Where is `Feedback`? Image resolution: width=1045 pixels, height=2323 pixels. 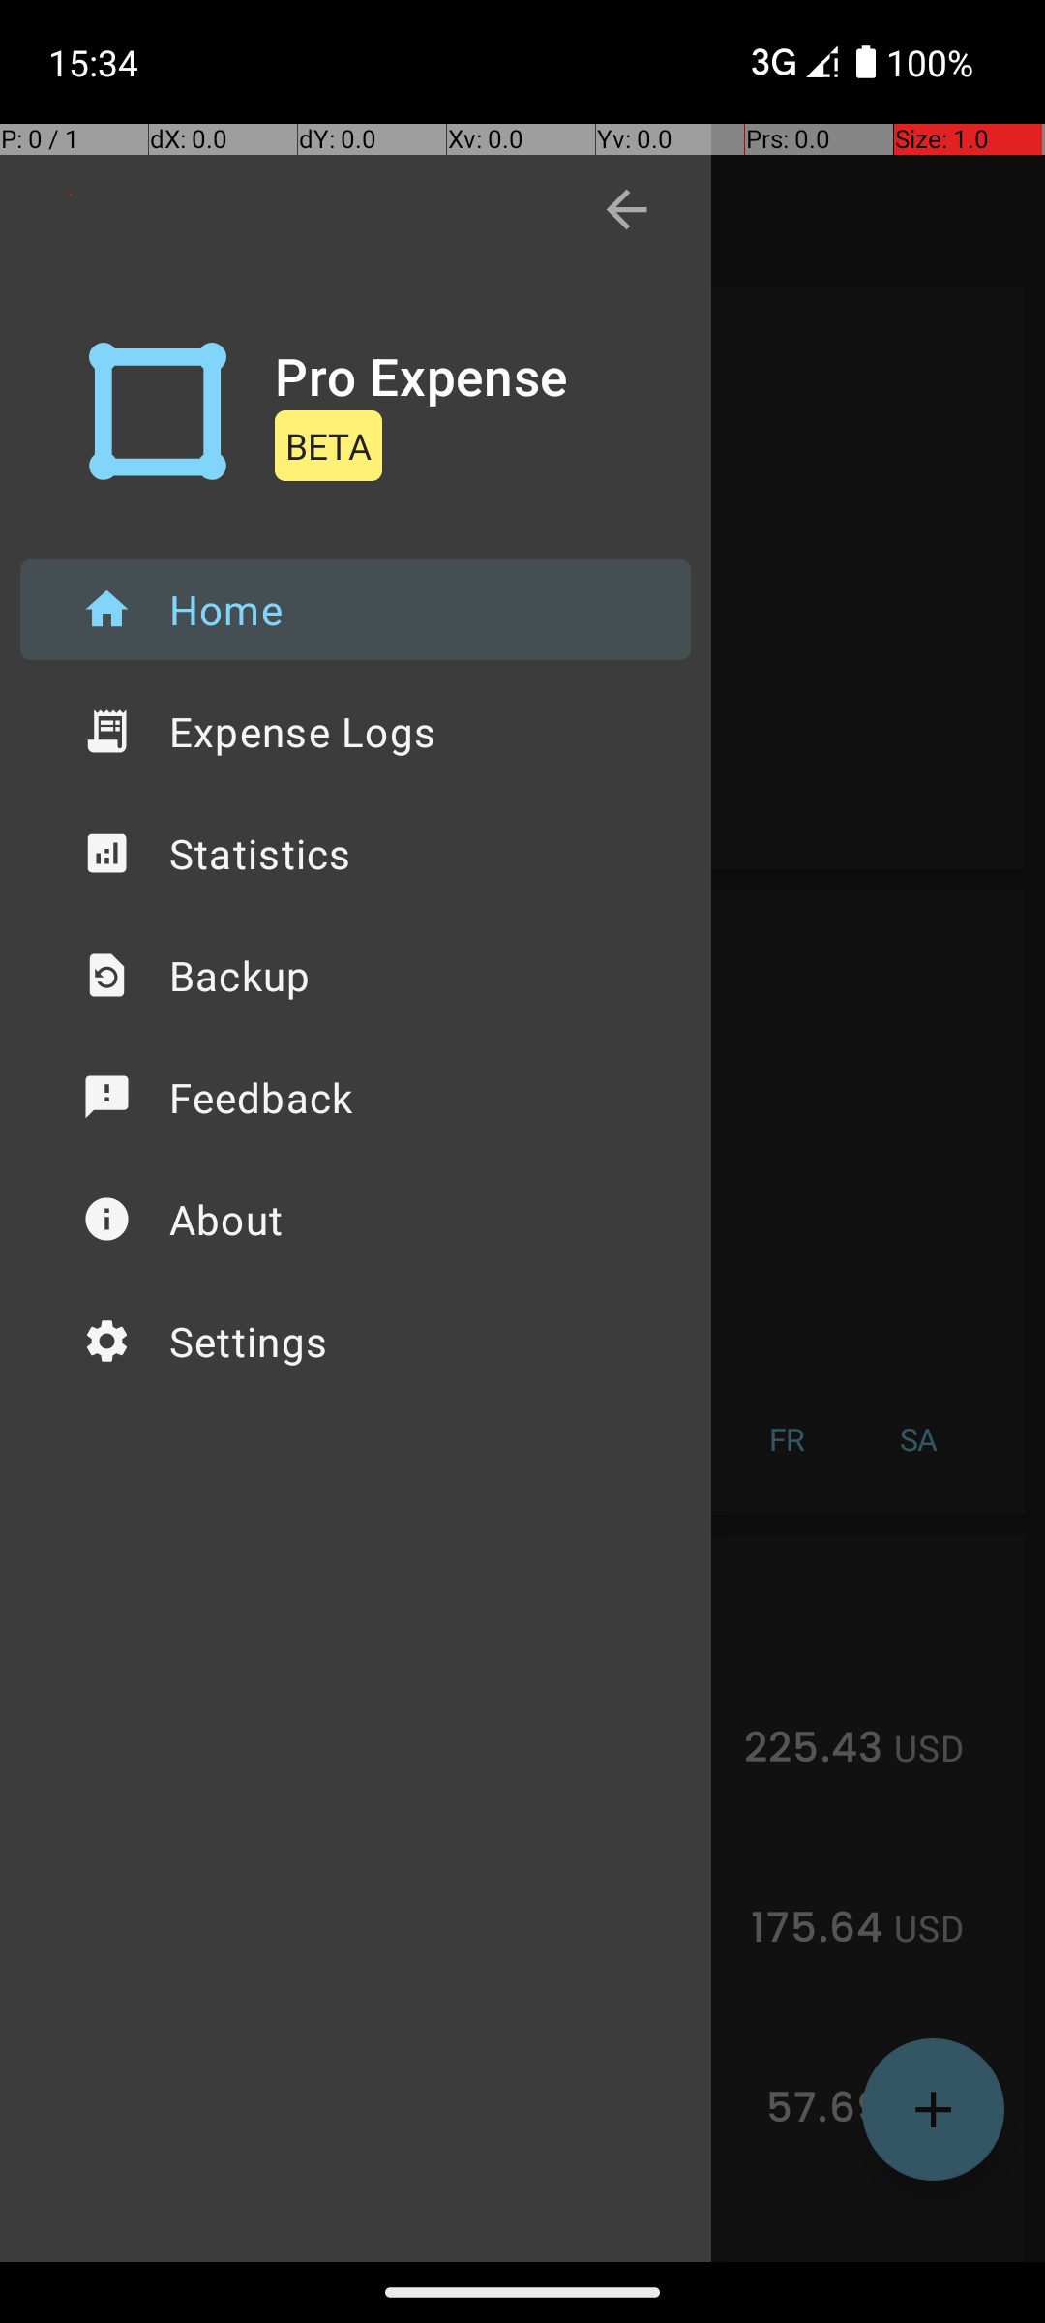 Feedback is located at coordinates (356, 1098).